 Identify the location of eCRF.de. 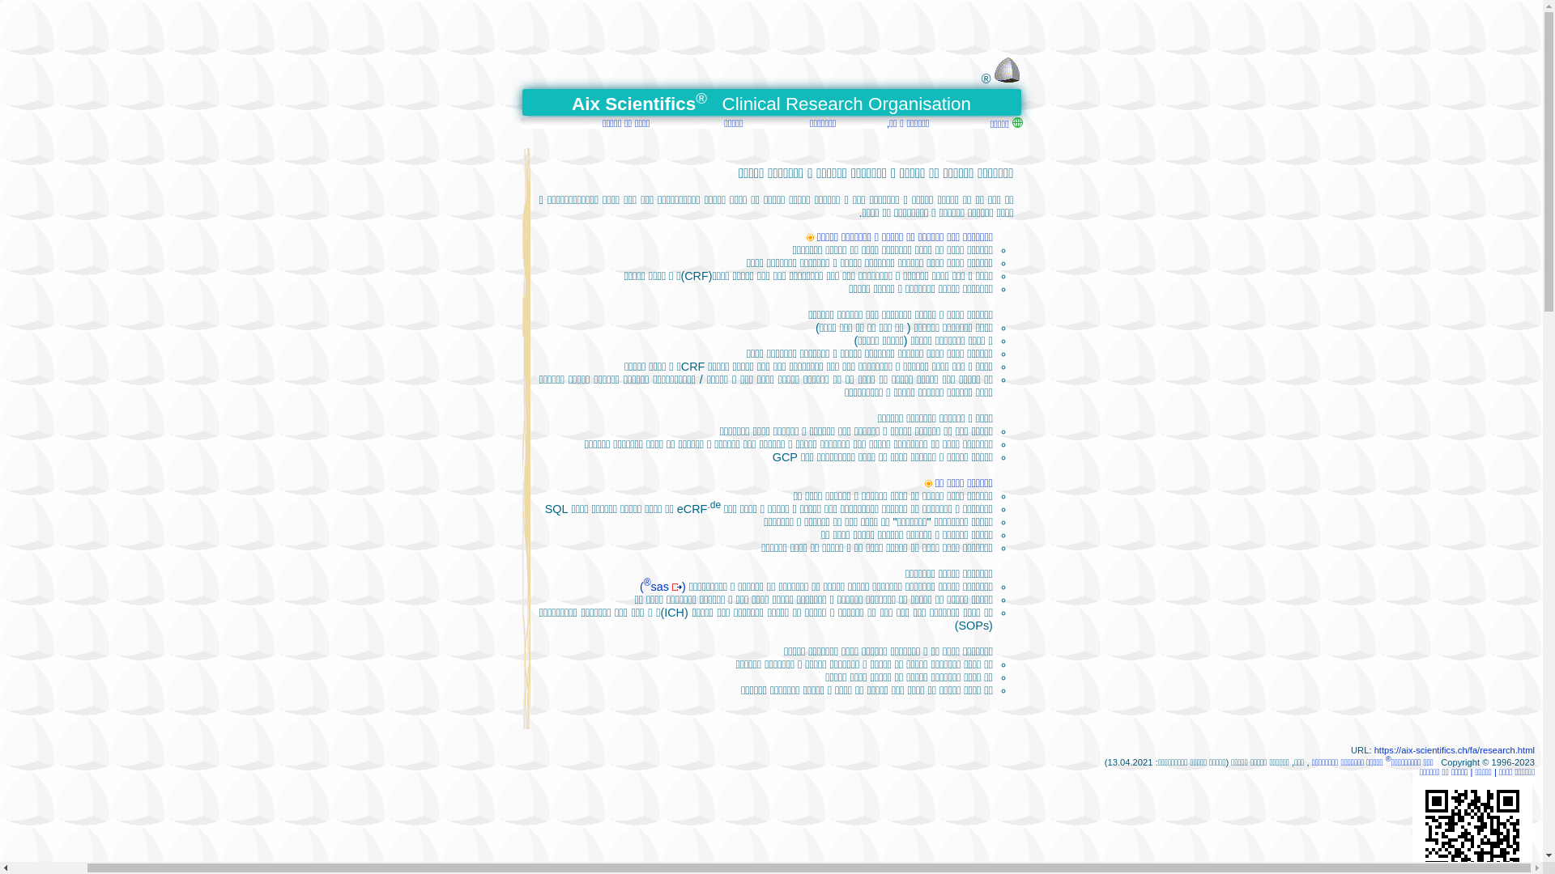
(699, 509).